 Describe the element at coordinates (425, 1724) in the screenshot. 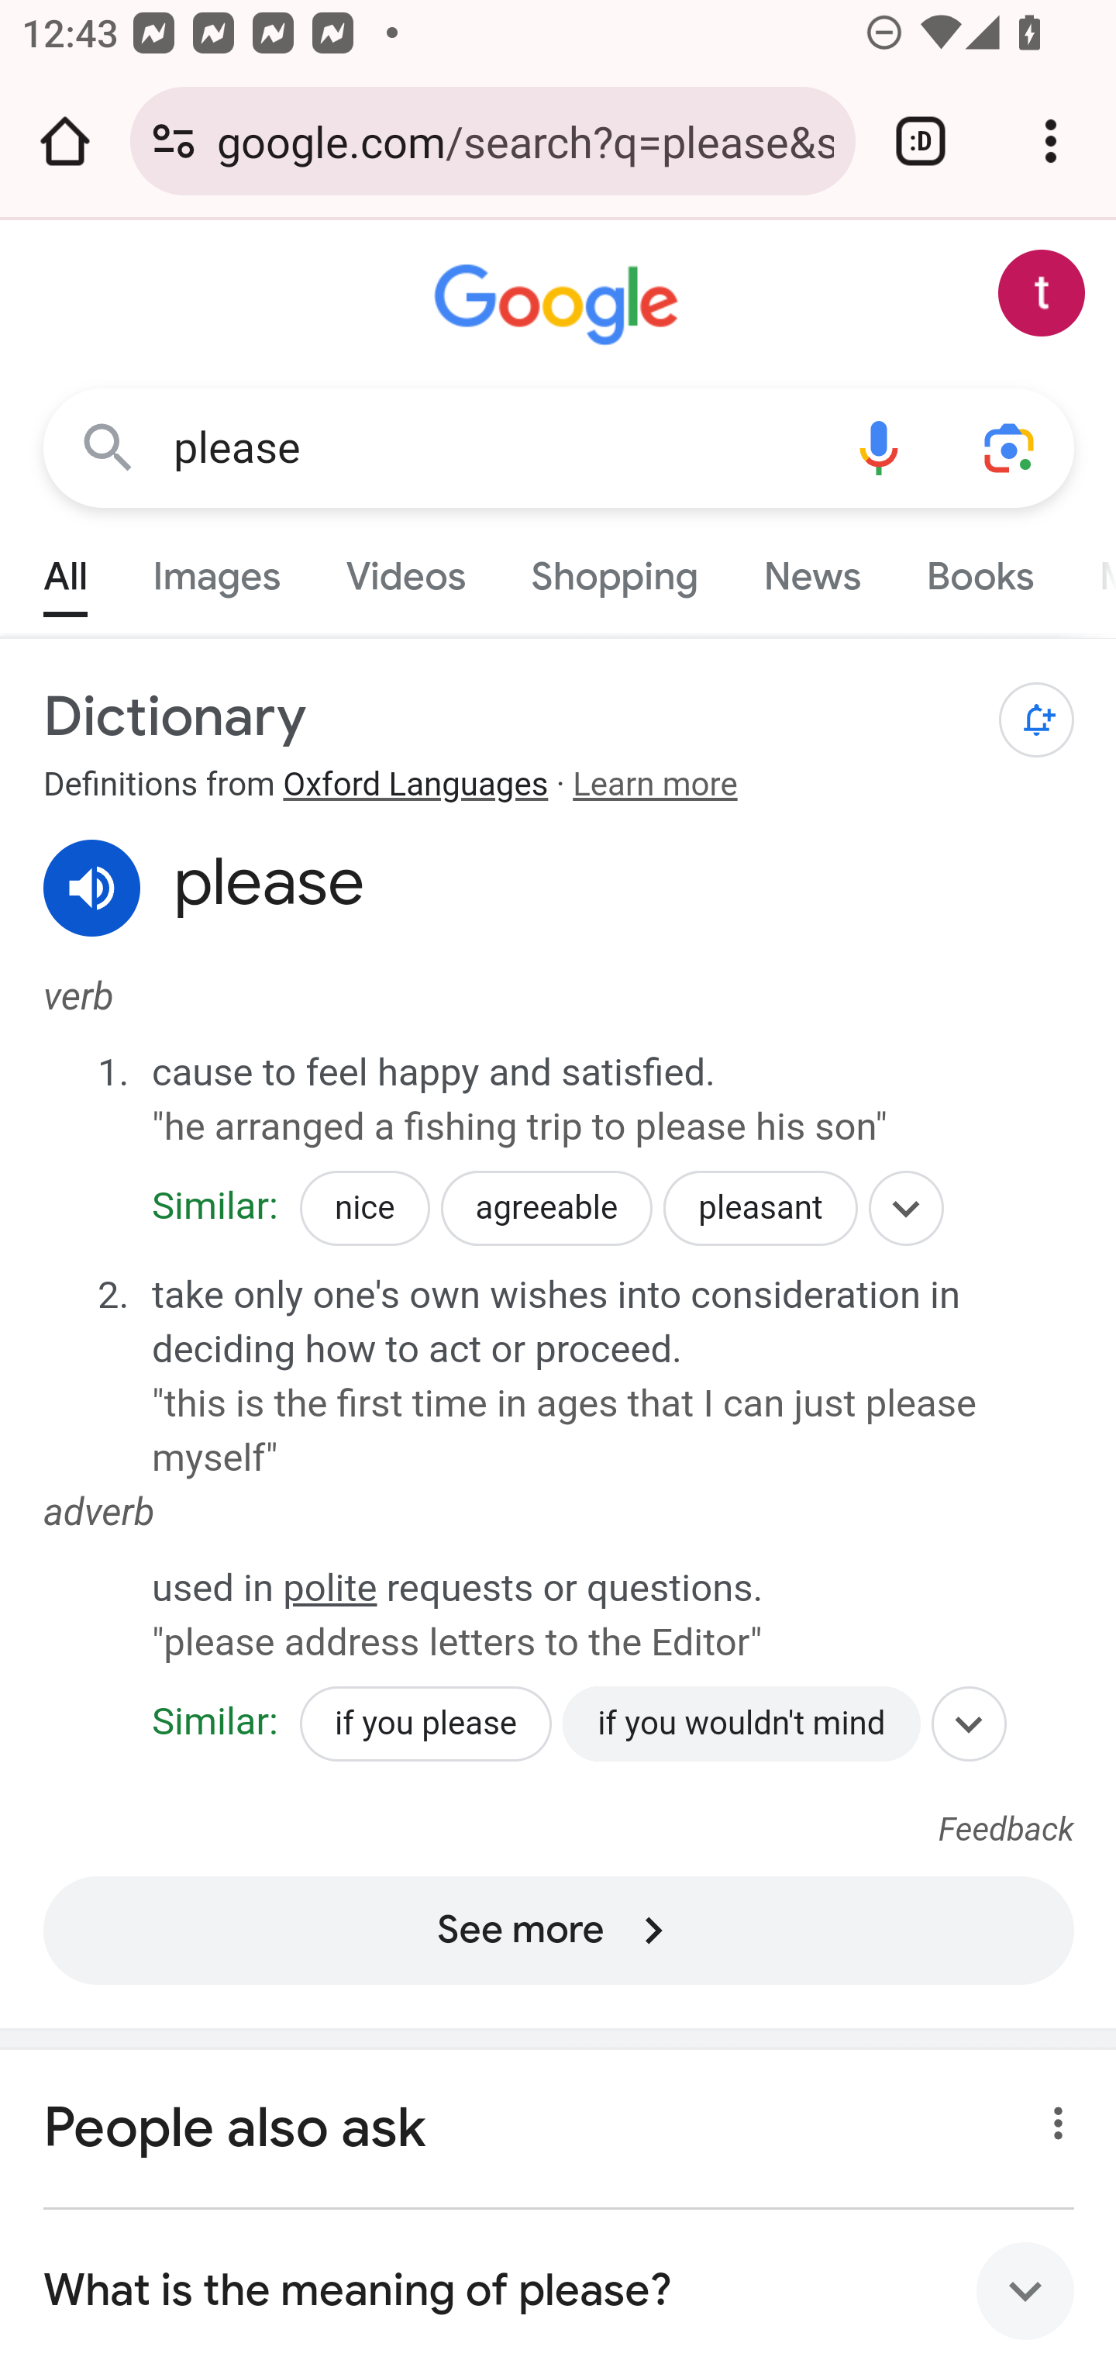

I see `if you please` at that location.